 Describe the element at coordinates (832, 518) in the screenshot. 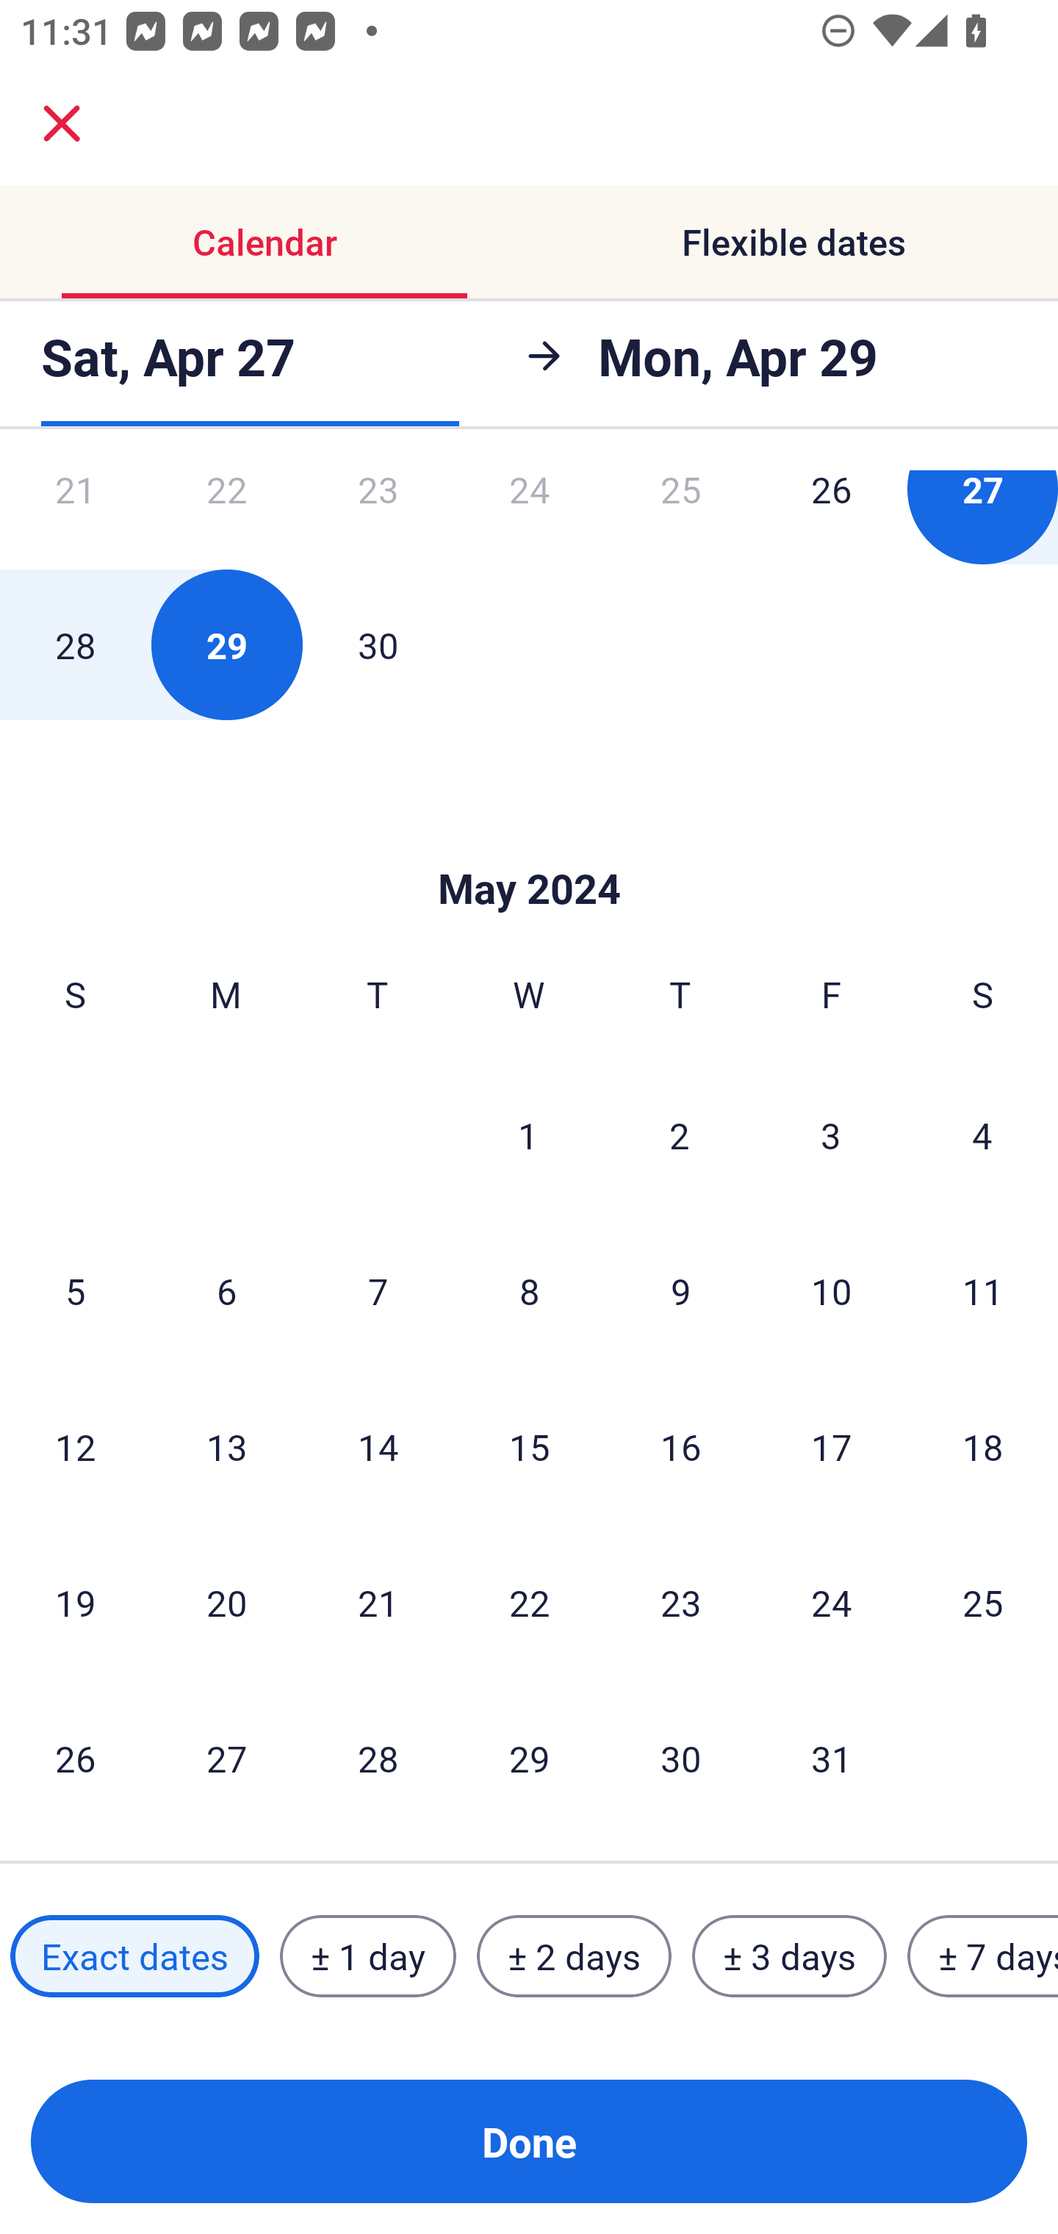

I see `26 Friday, April 26, 2024` at that location.